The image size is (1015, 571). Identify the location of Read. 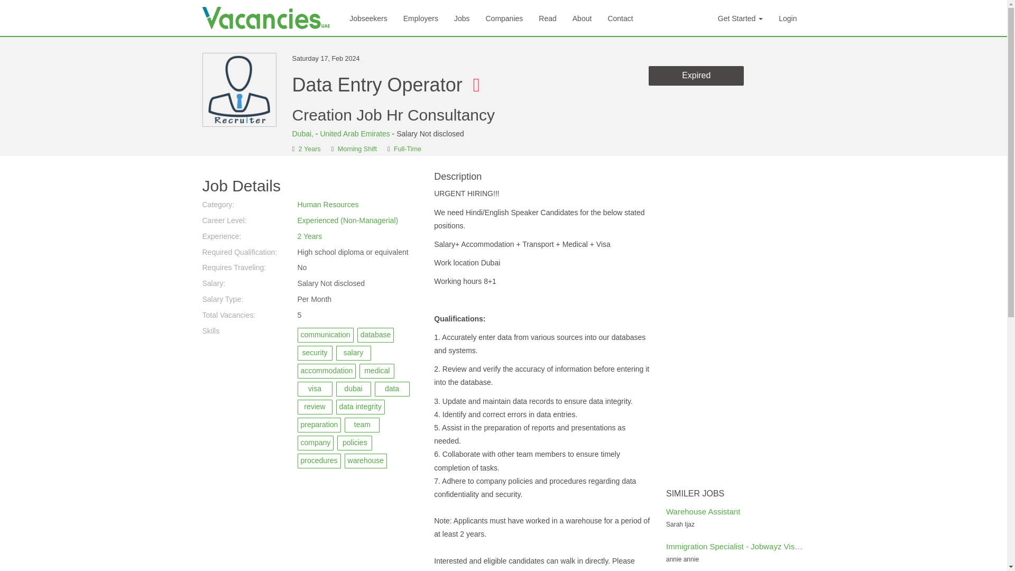
(548, 18).